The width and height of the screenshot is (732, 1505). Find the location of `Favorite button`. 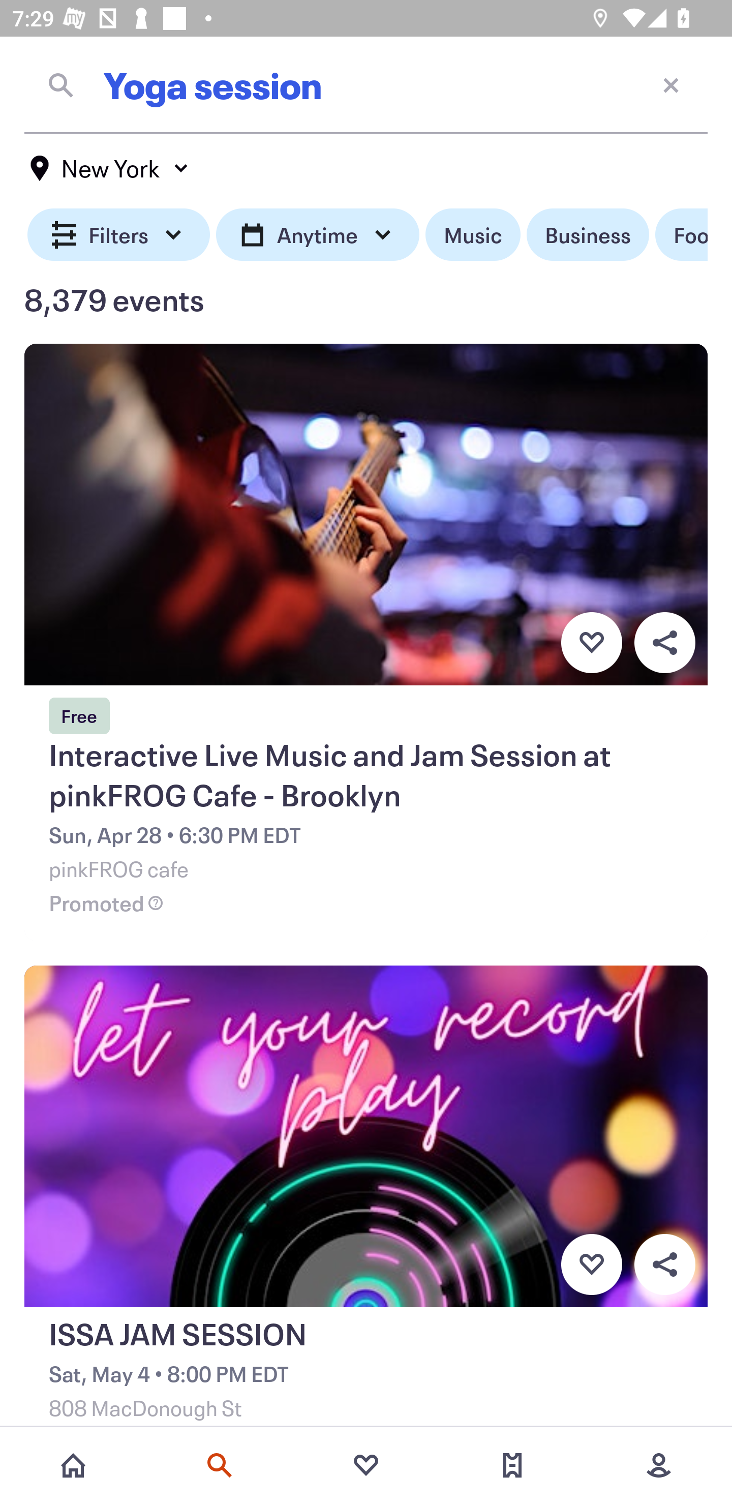

Favorite button is located at coordinates (591, 1265).